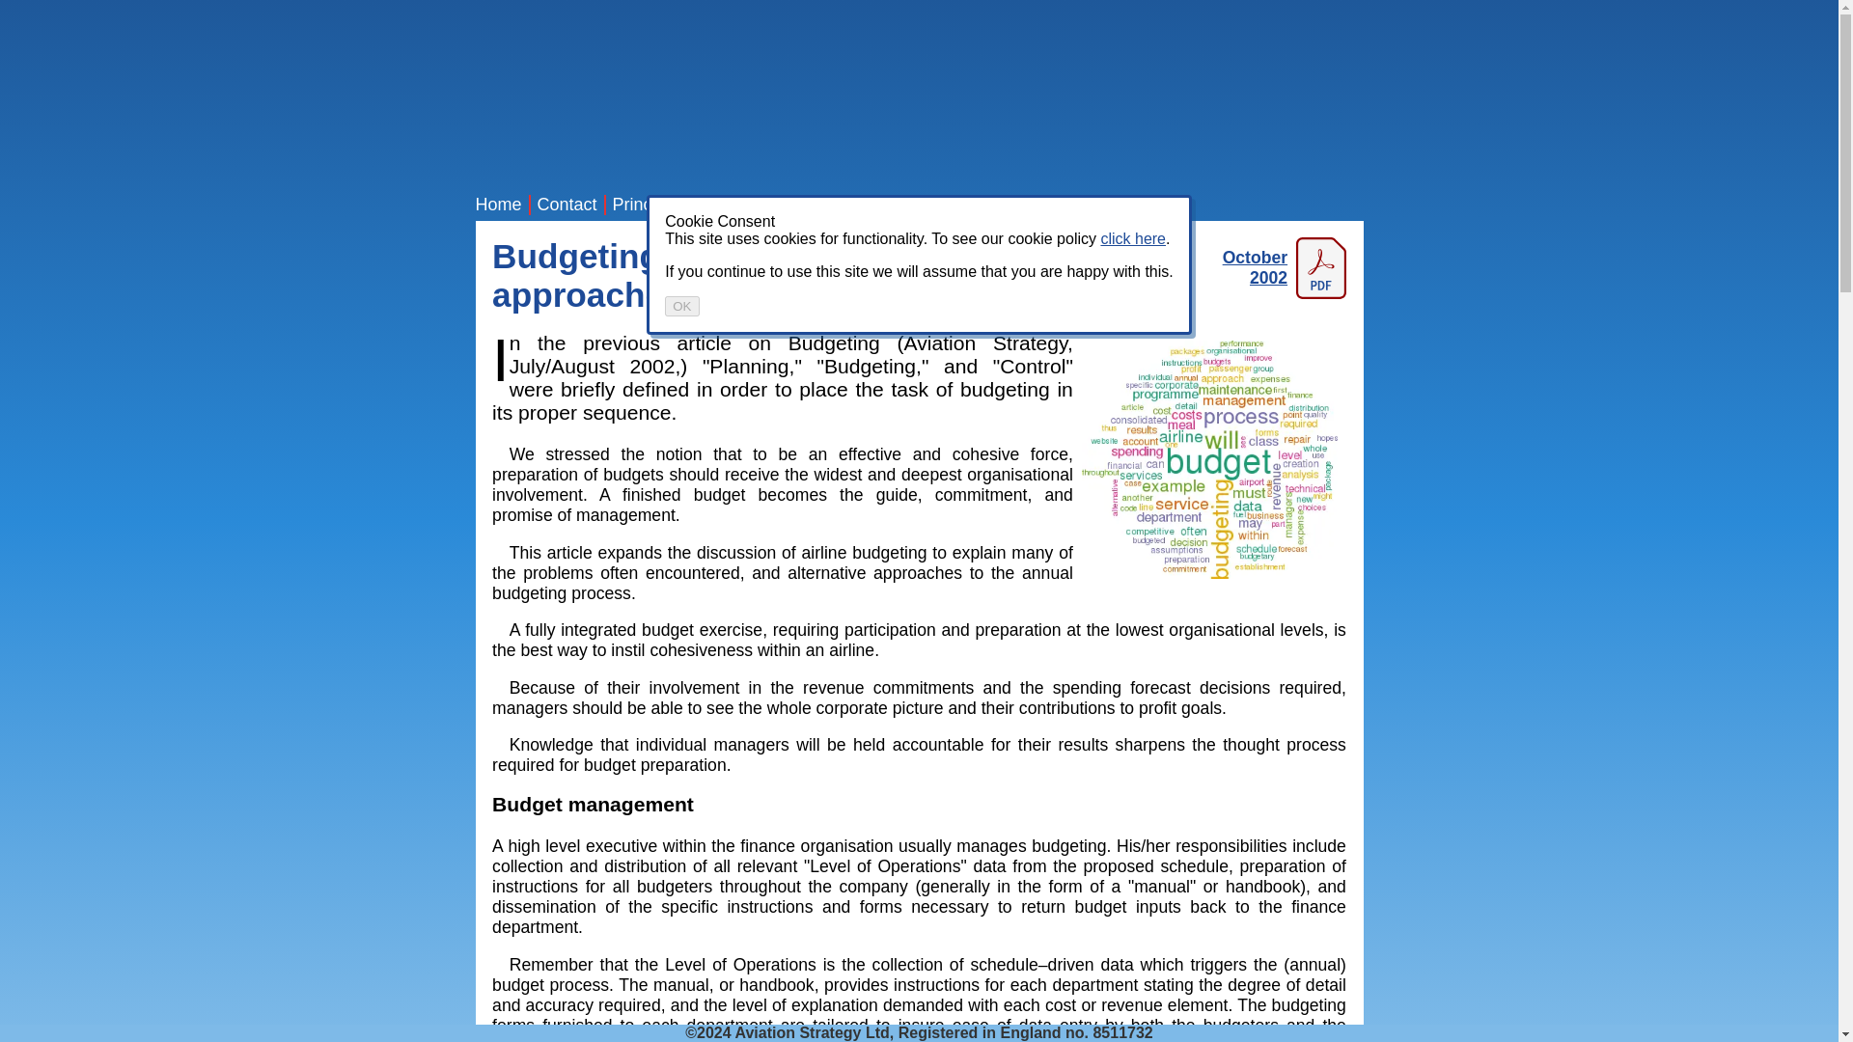 The height and width of the screenshot is (1042, 1853). What do you see at coordinates (497, 205) in the screenshot?
I see `Home` at bounding box center [497, 205].